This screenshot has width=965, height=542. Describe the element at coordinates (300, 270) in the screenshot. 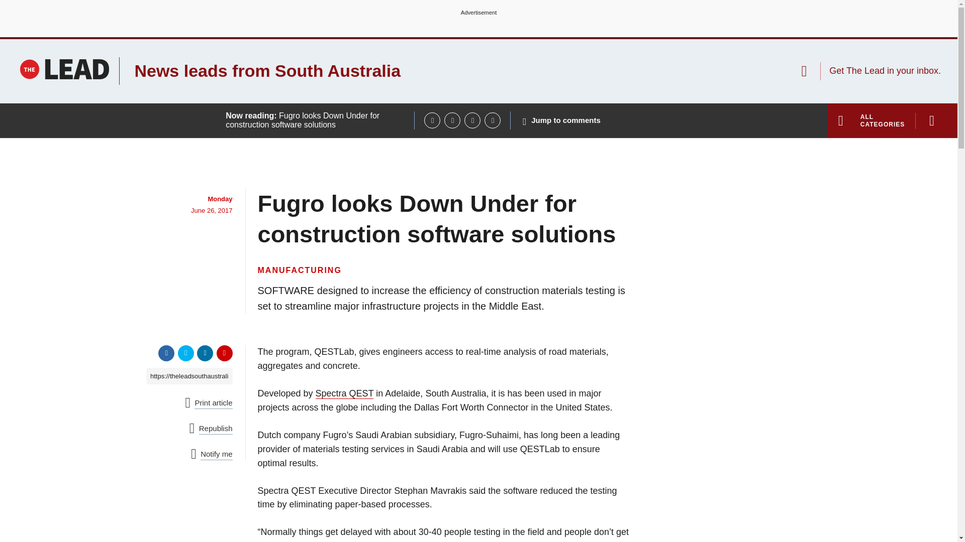

I see `MANUFACTURING` at that location.